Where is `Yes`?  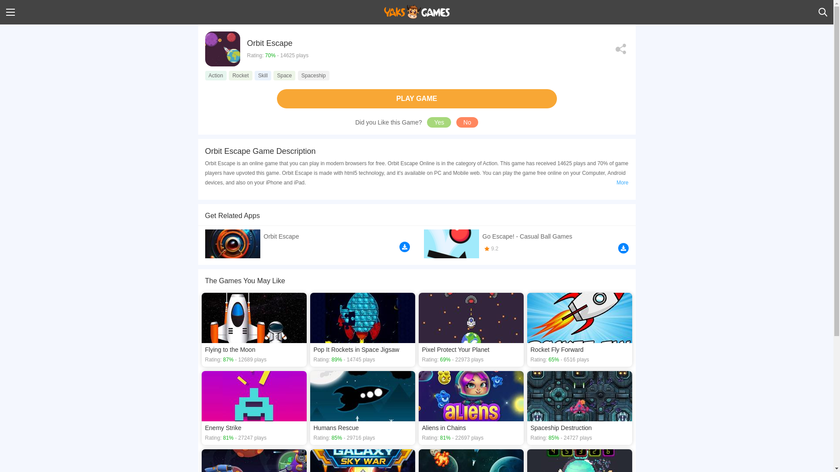
Yes is located at coordinates (439, 122).